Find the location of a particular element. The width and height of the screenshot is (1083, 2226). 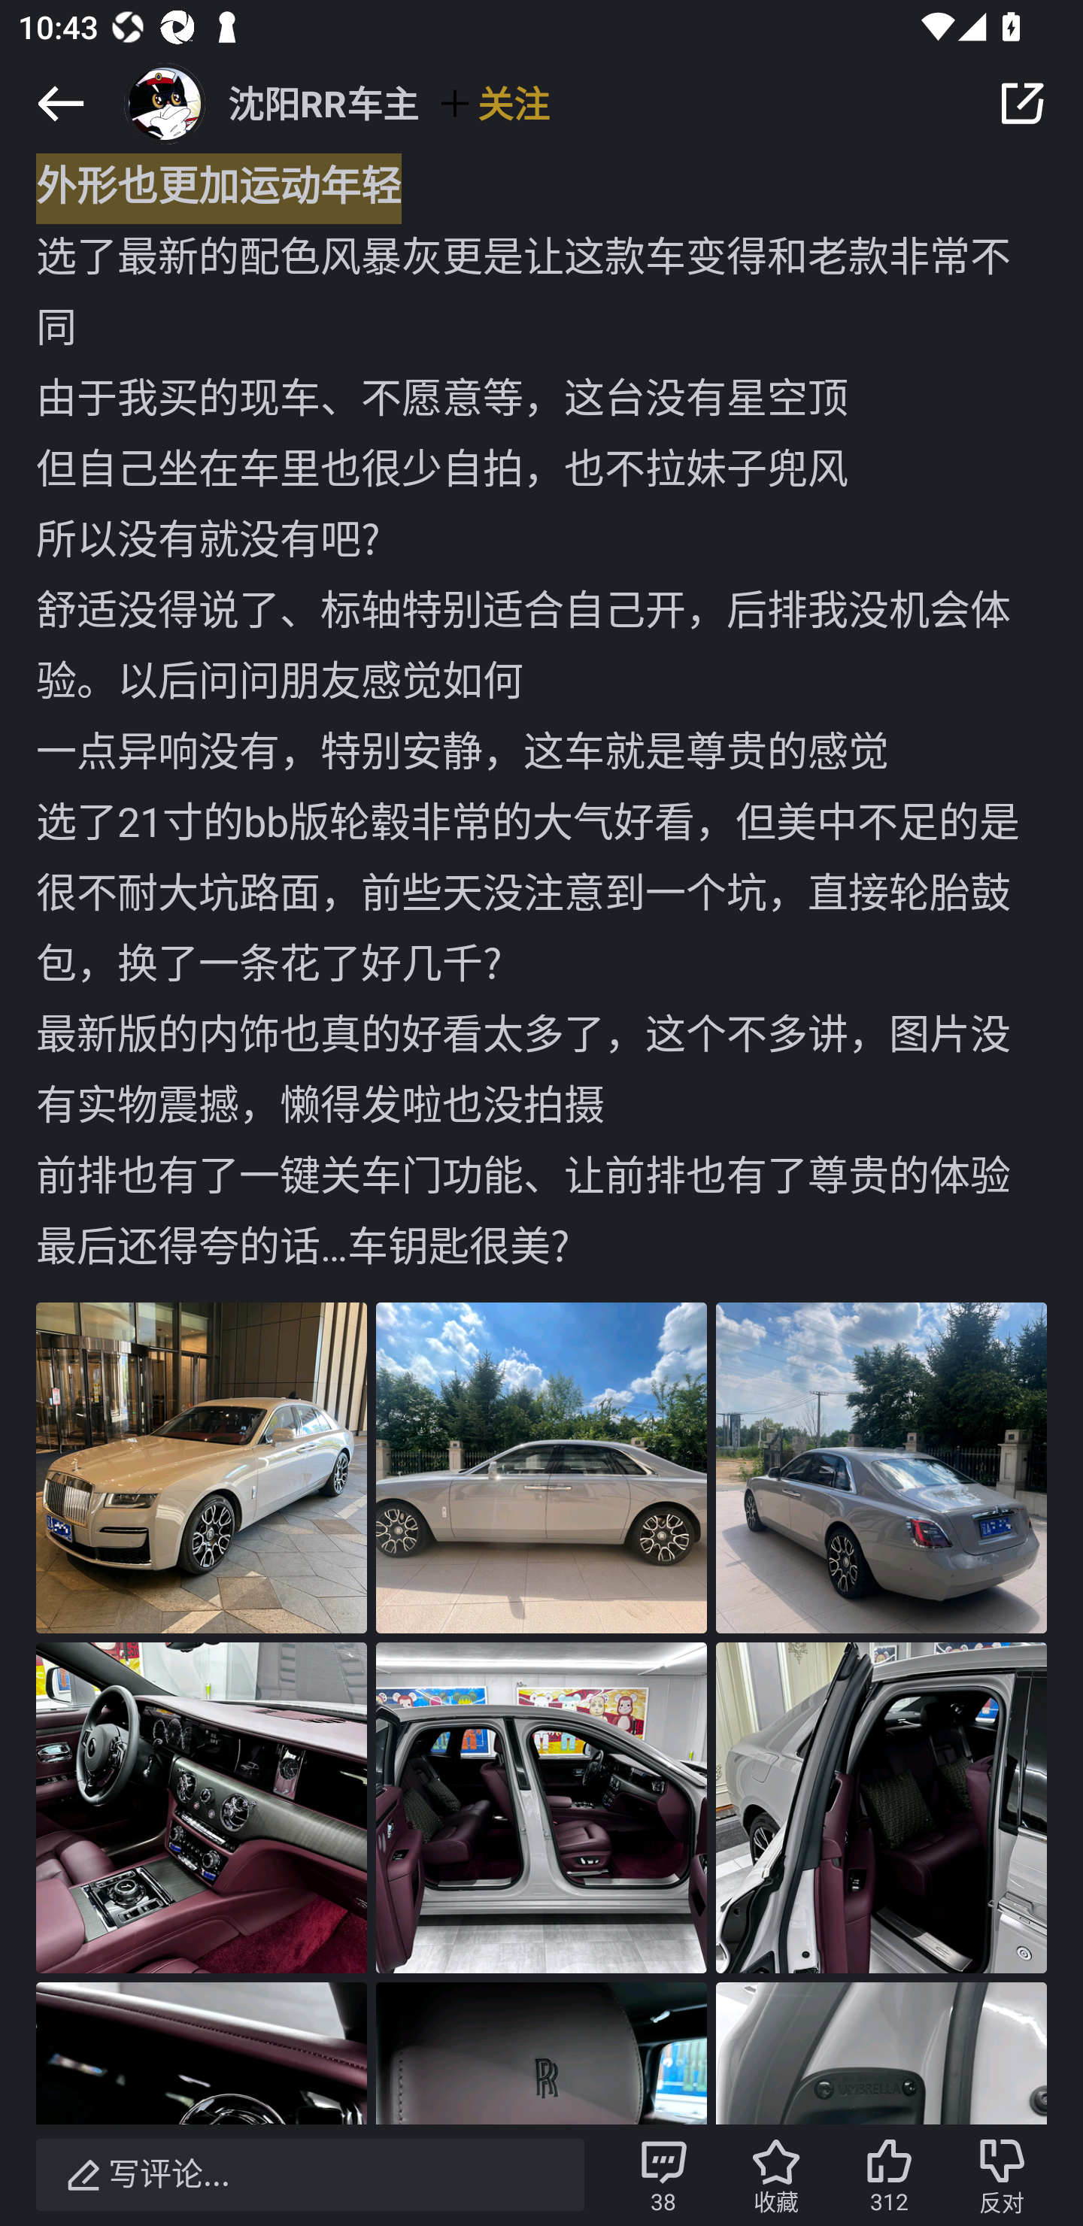

 写评论... is located at coordinates (310, 2175).